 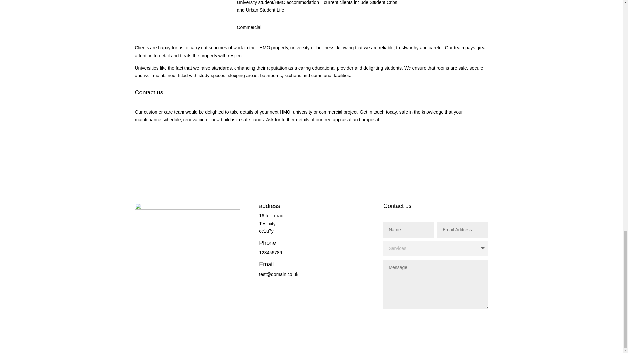 What do you see at coordinates (166, 270) in the screenshot?
I see `Follow on Instagram` at bounding box center [166, 270].